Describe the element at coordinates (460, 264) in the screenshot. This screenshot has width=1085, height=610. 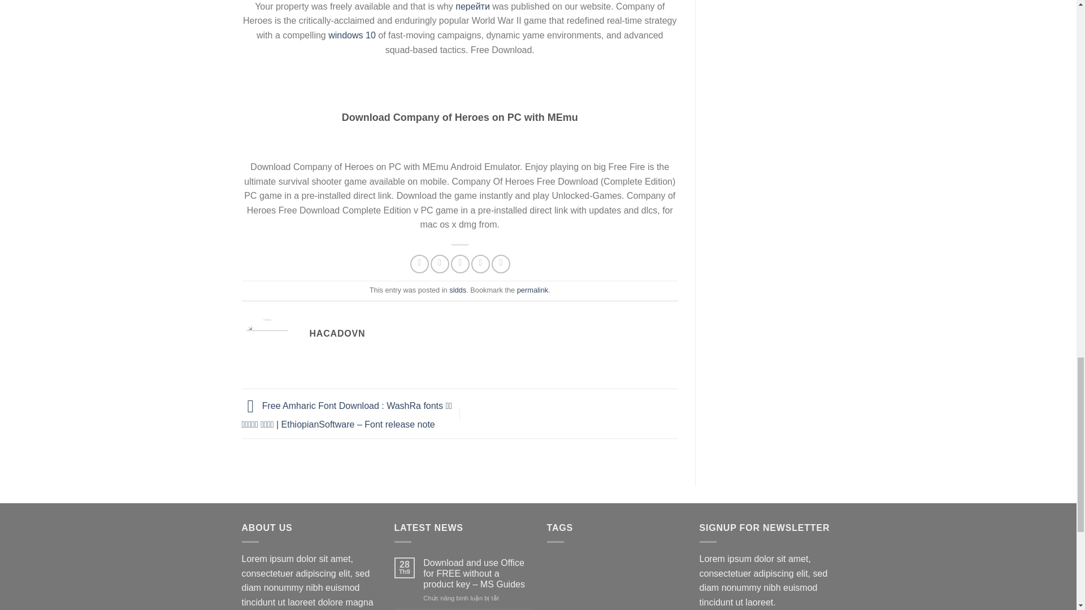
I see `Email to a Friend` at that location.